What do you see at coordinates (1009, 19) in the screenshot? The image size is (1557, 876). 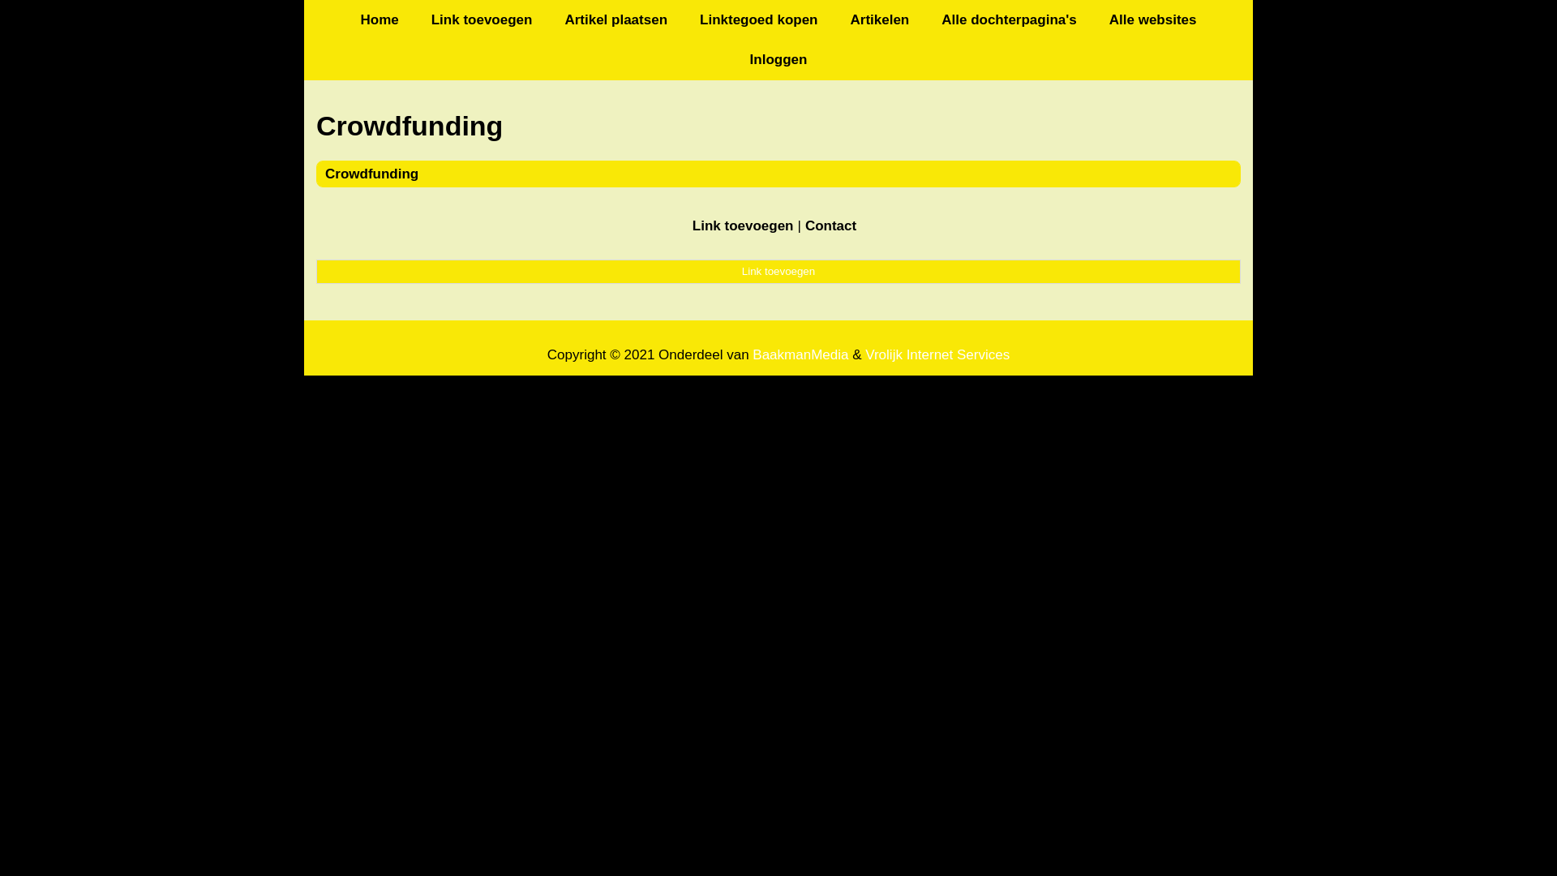 I see `Alle dochterpagina's` at bounding box center [1009, 19].